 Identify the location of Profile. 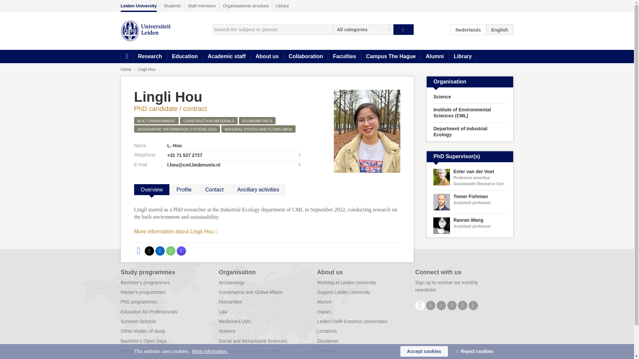
(184, 189).